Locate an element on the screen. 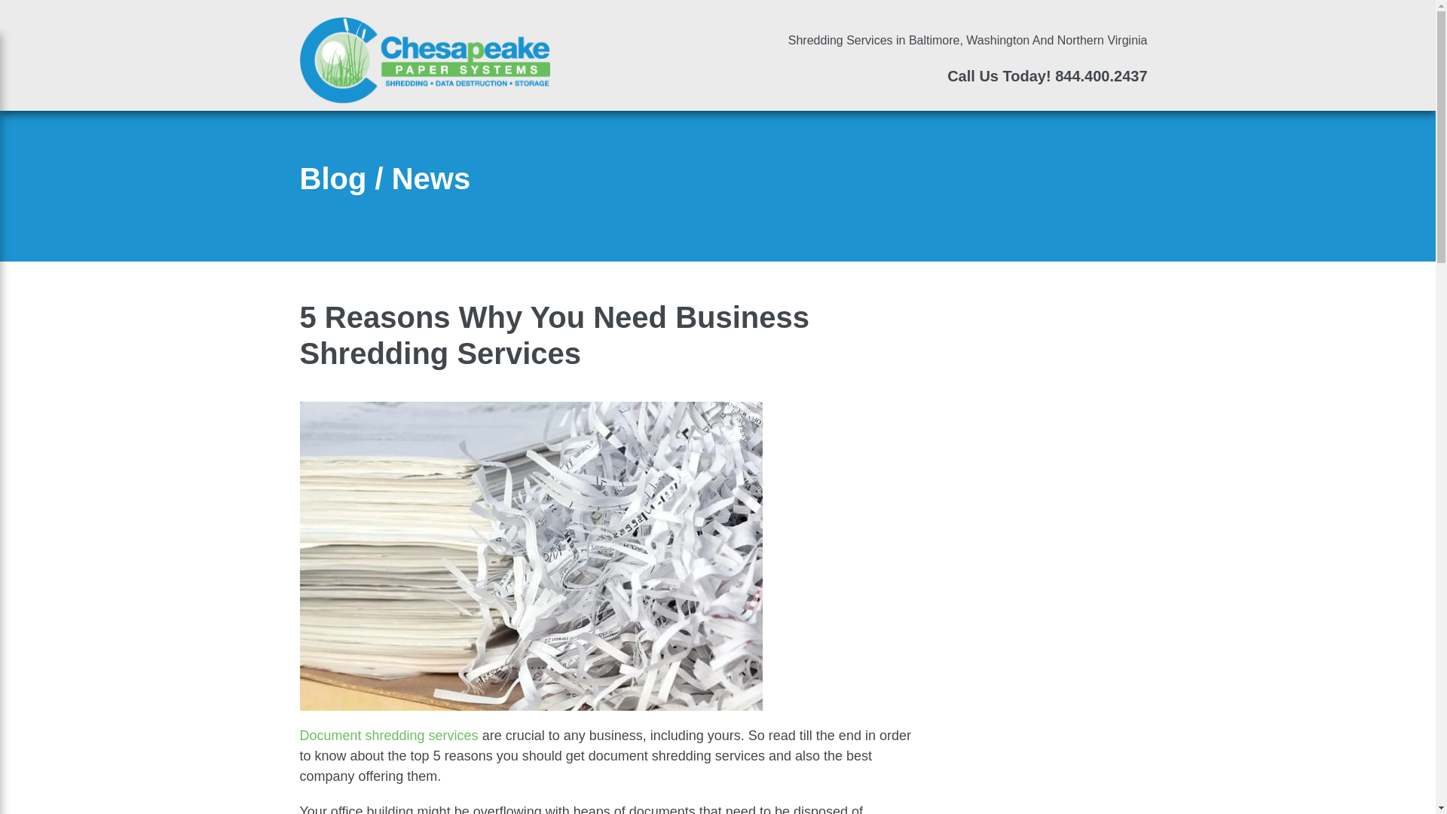 Image resolution: width=1447 pixels, height=814 pixels. 844.400.2437 is located at coordinates (1100, 75).